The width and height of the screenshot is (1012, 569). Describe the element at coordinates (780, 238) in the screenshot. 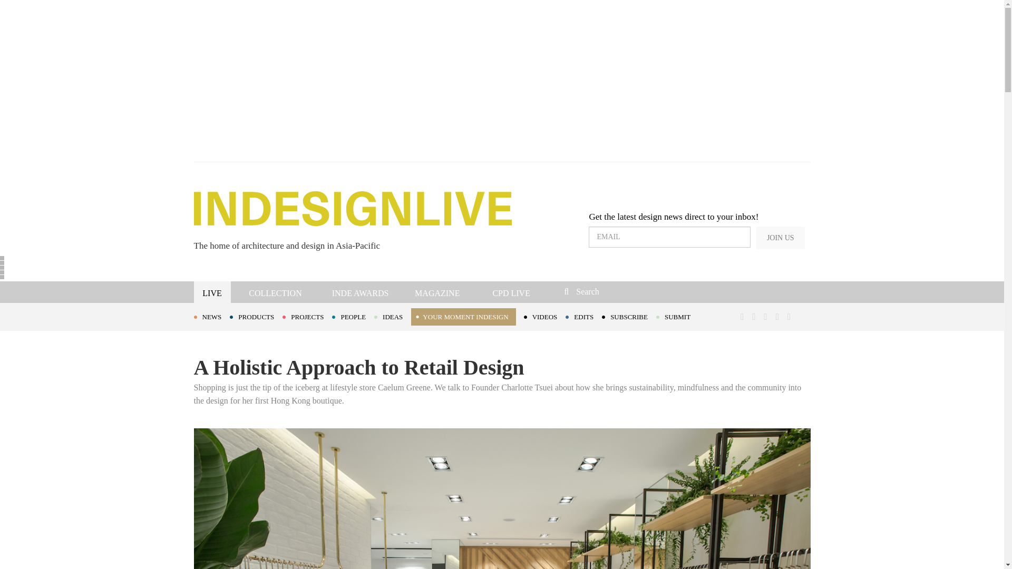

I see `JOIN US` at that location.